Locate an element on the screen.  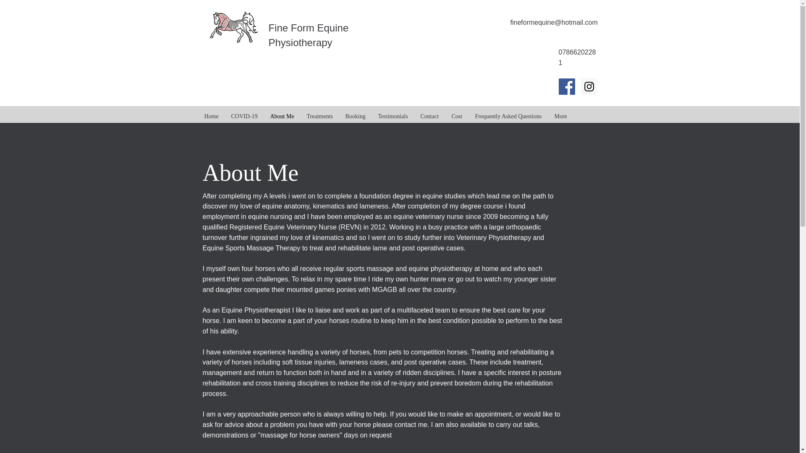
Contact is located at coordinates (429, 117).